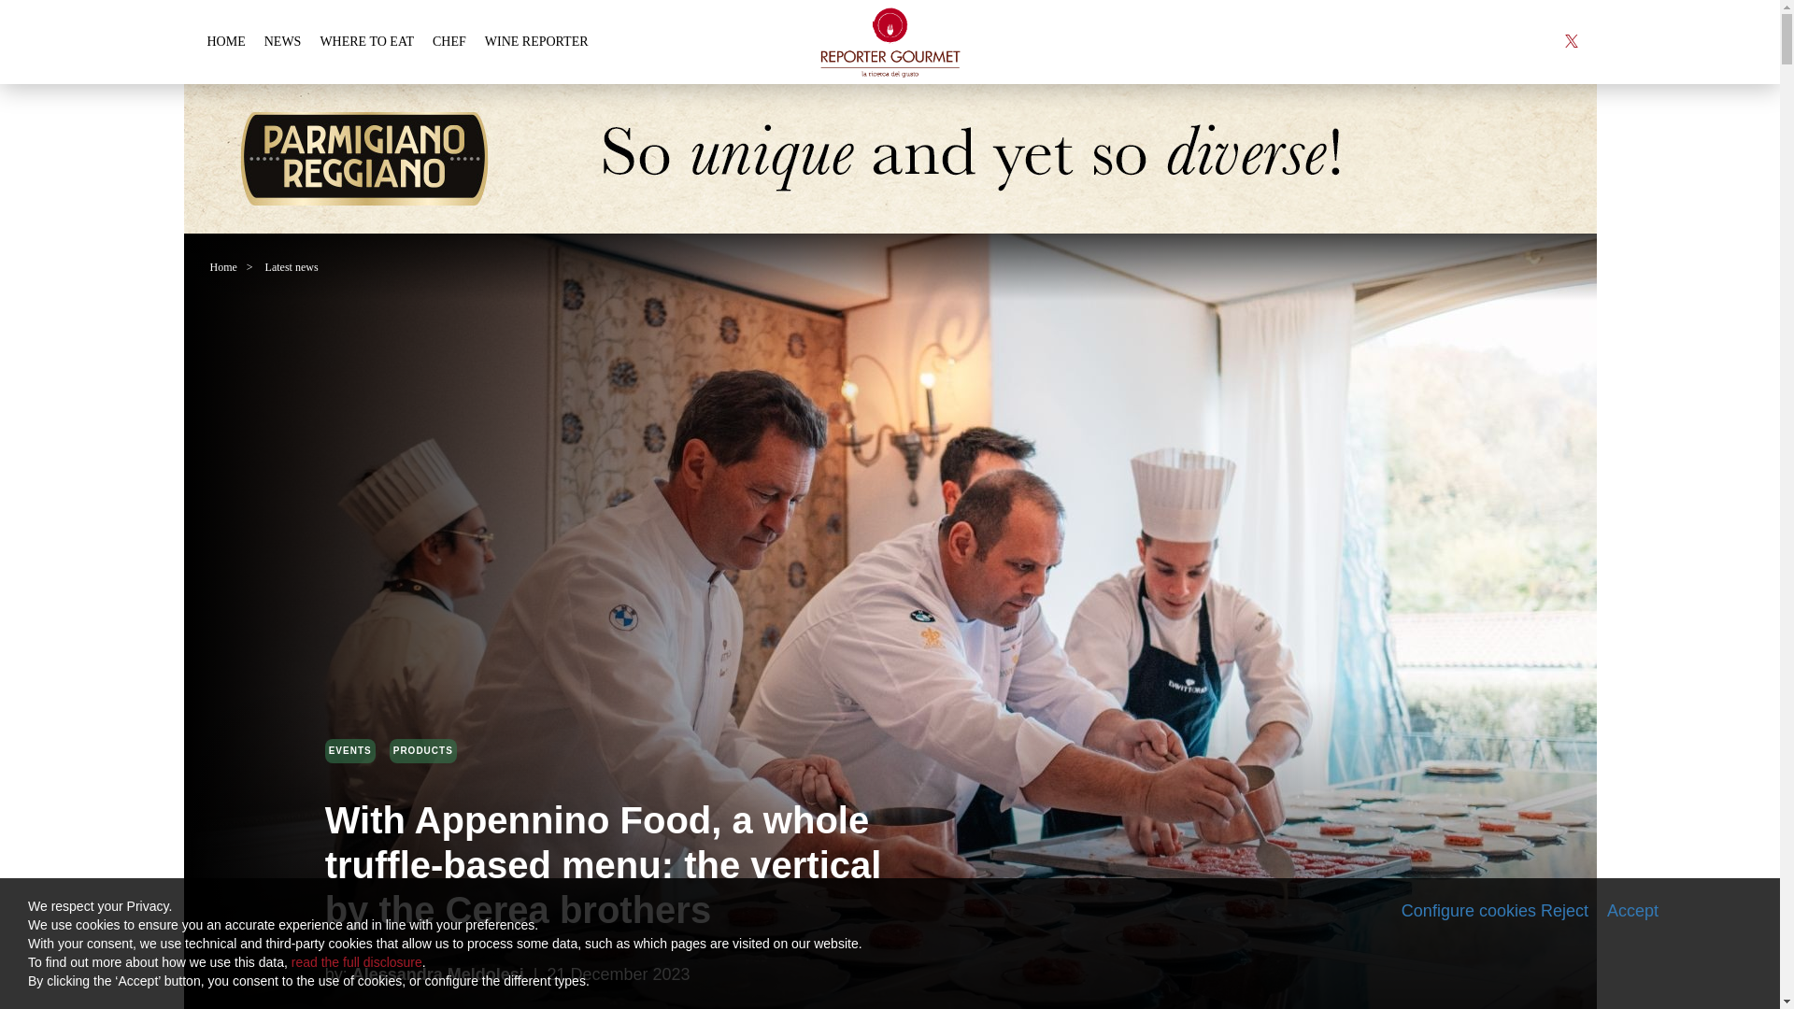 This screenshot has width=1794, height=1009. Describe the element at coordinates (222, 266) in the screenshot. I see `Home` at that location.